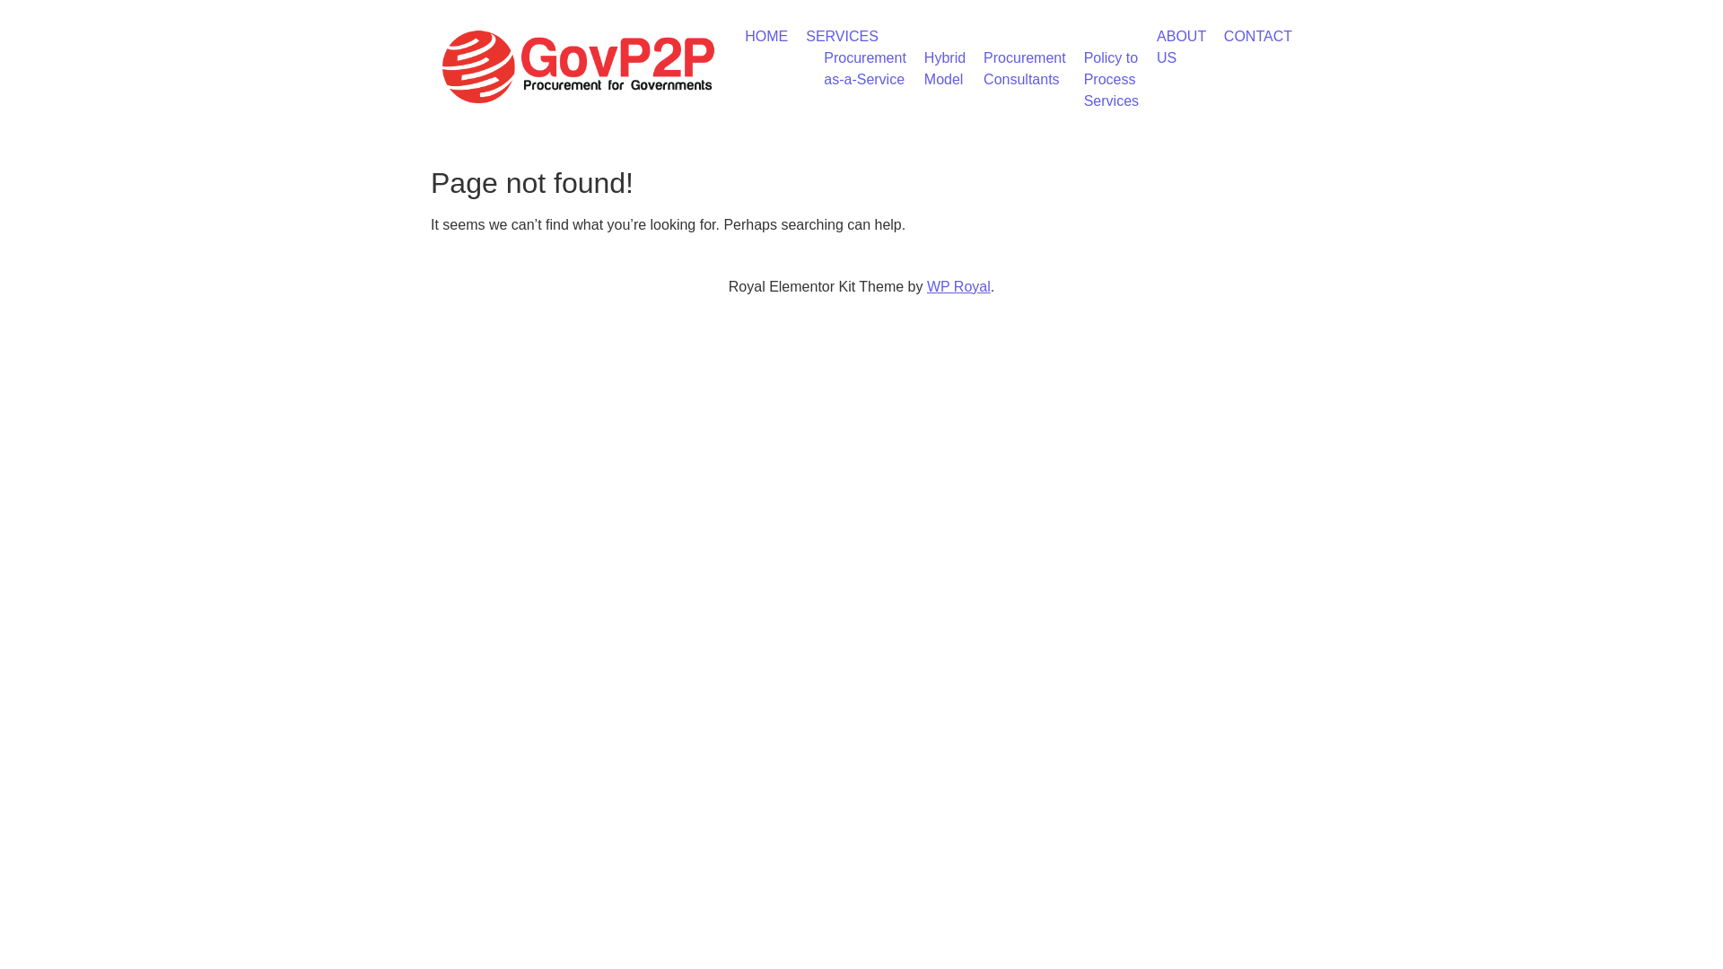 Image resolution: width=1723 pixels, height=969 pixels. I want to click on WP Royal, so click(958, 287).